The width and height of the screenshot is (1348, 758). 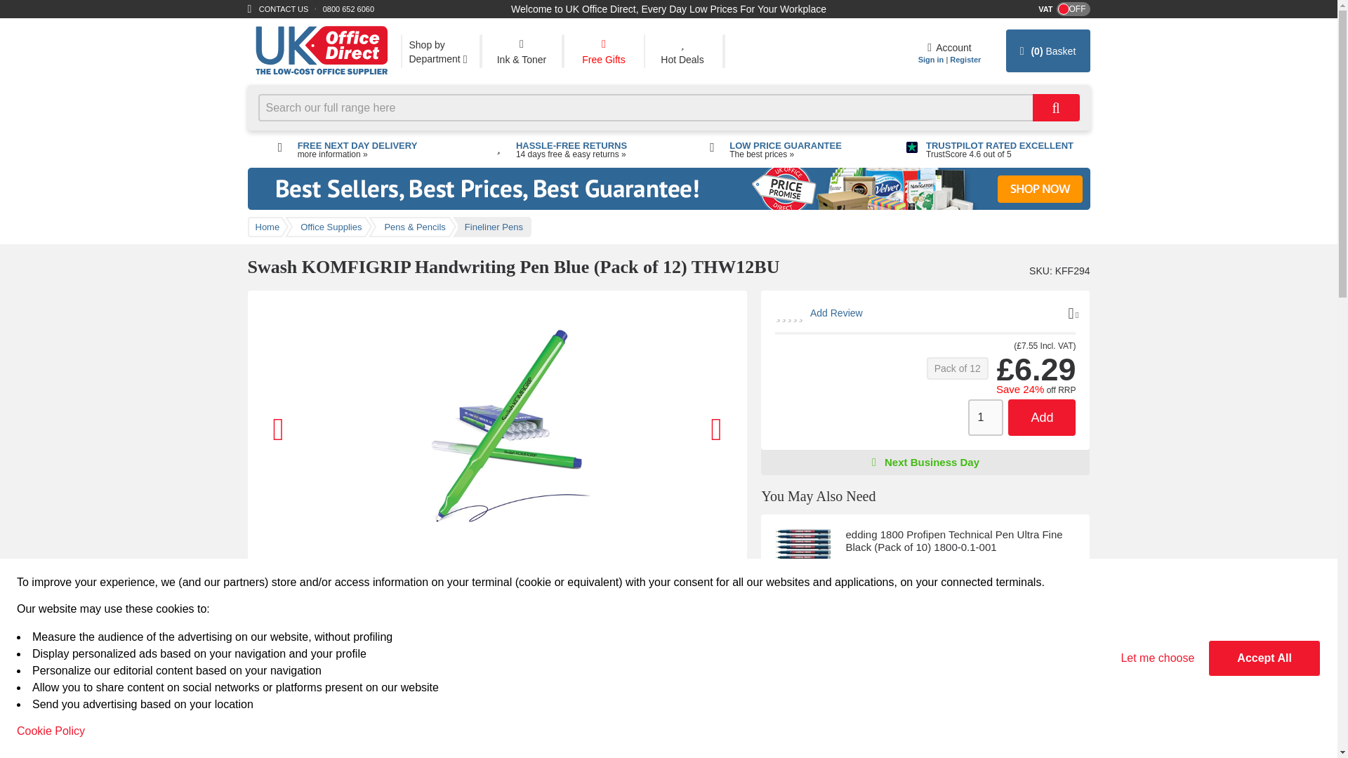 I want to click on Accept All, so click(x=1264, y=658).